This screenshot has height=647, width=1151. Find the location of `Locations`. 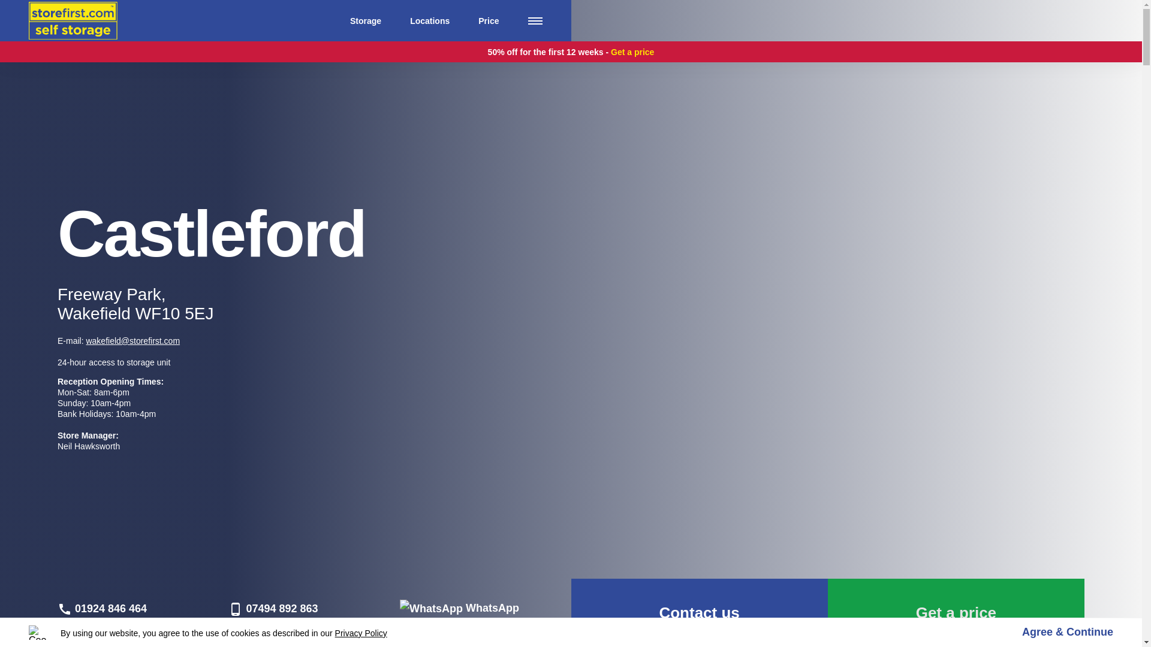

Locations is located at coordinates (429, 21).